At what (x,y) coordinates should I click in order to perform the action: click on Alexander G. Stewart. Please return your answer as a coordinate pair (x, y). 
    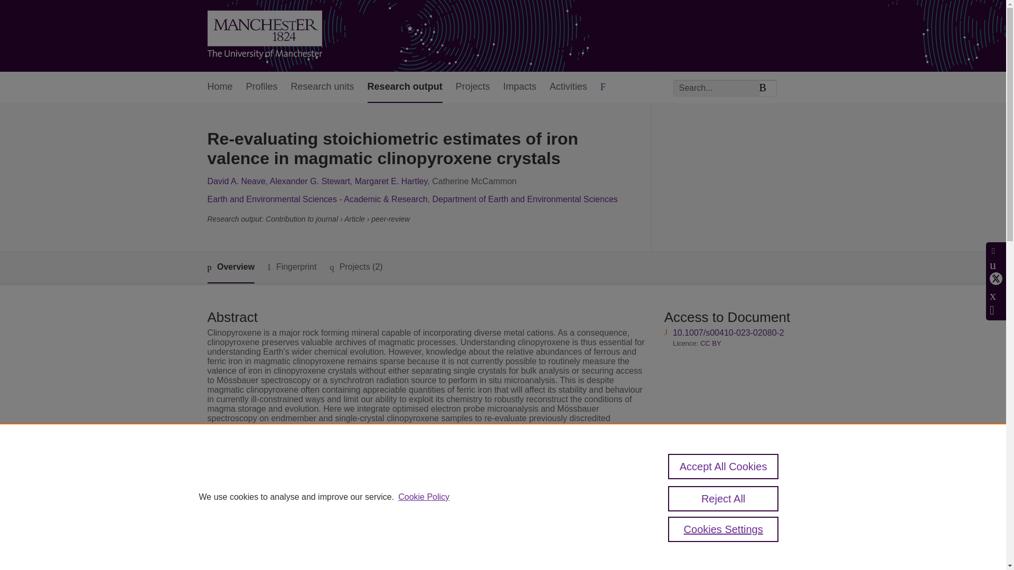
    Looking at the image, I should click on (309, 181).